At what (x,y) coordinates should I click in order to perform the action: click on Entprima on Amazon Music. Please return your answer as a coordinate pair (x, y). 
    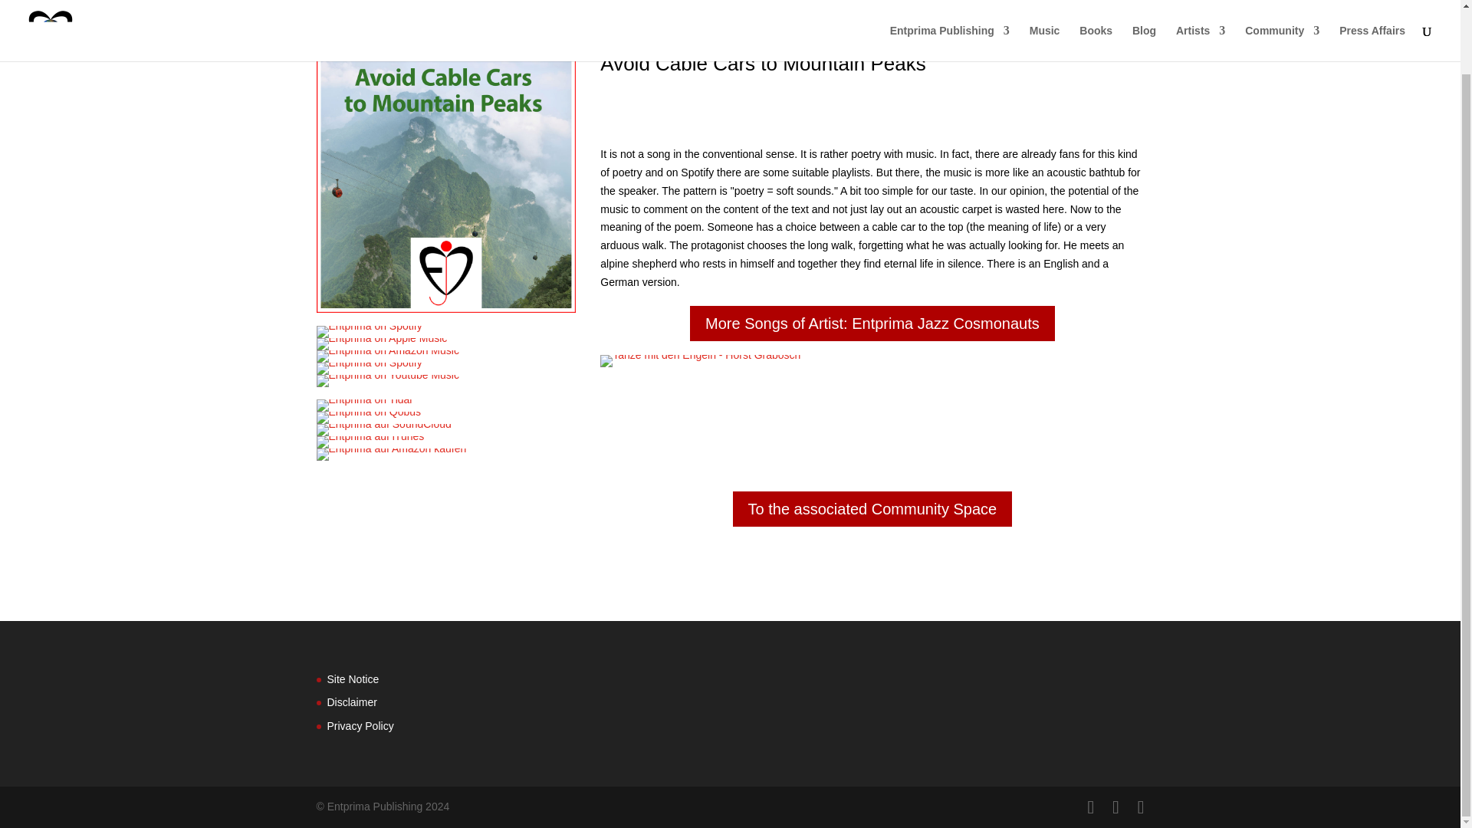
    Looking at the image, I should click on (386, 356).